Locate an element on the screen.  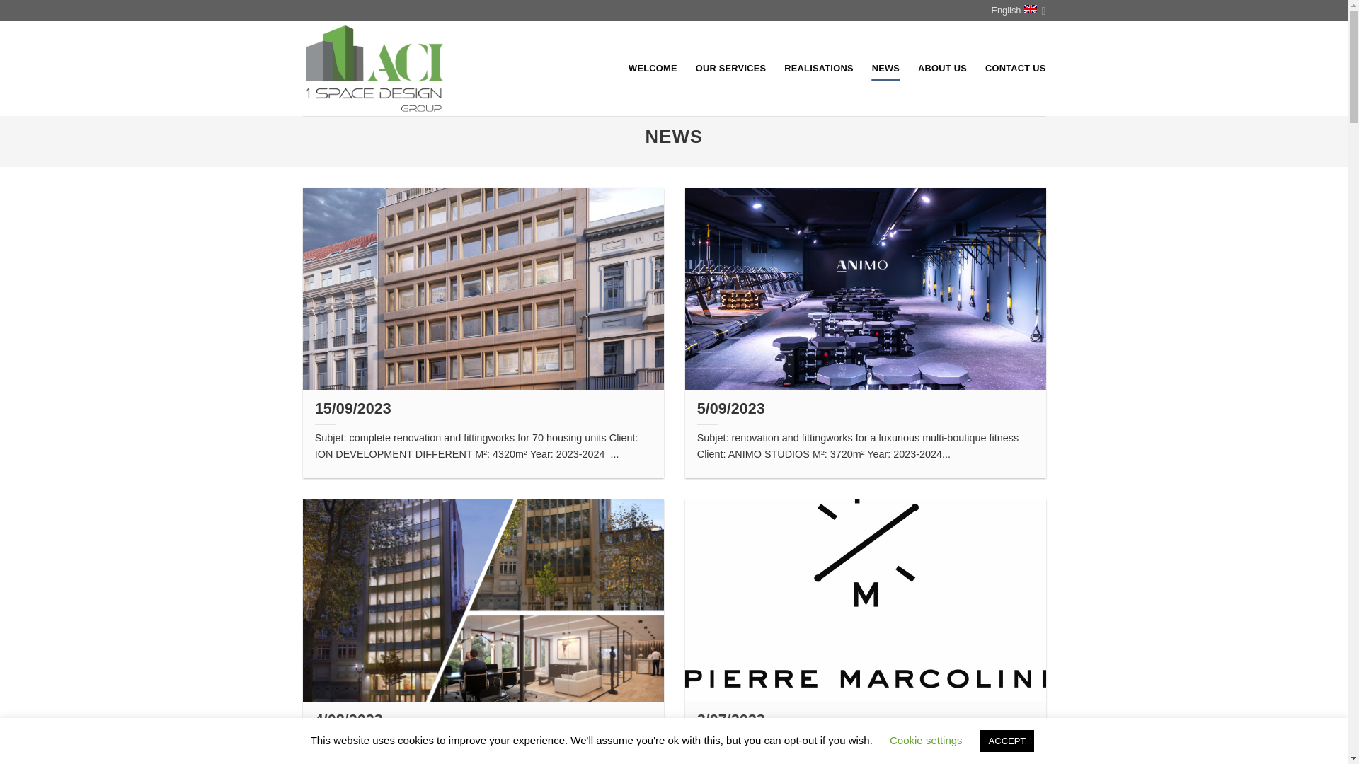
ABOUT US is located at coordinates (943, 69).